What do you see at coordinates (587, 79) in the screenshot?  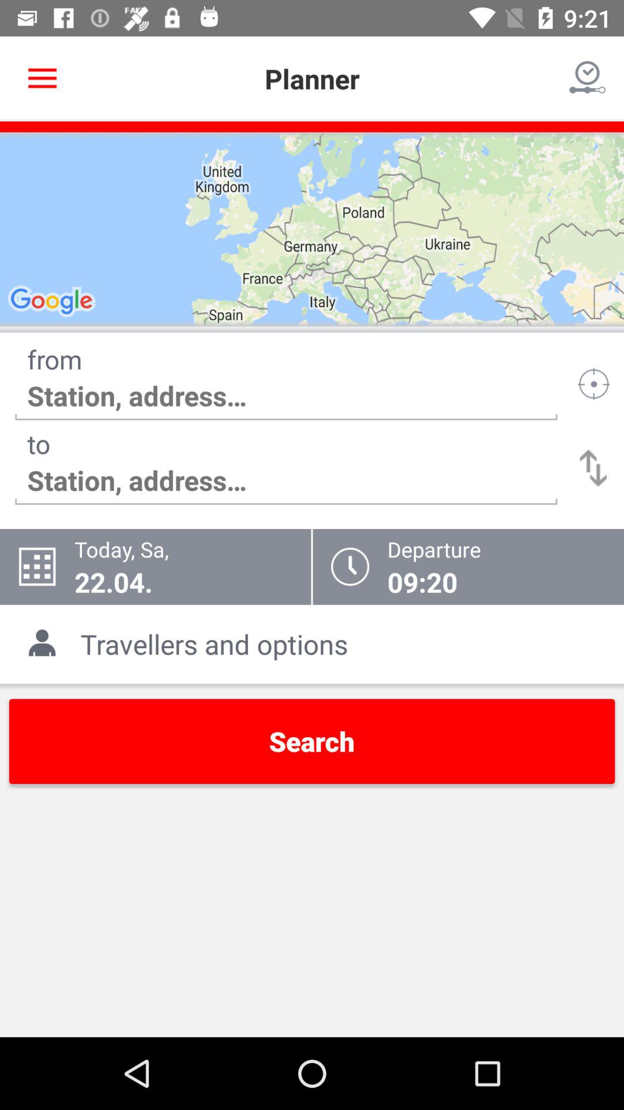 I see `launch item to the right of the planner icon` at bounding box center [587, 79].